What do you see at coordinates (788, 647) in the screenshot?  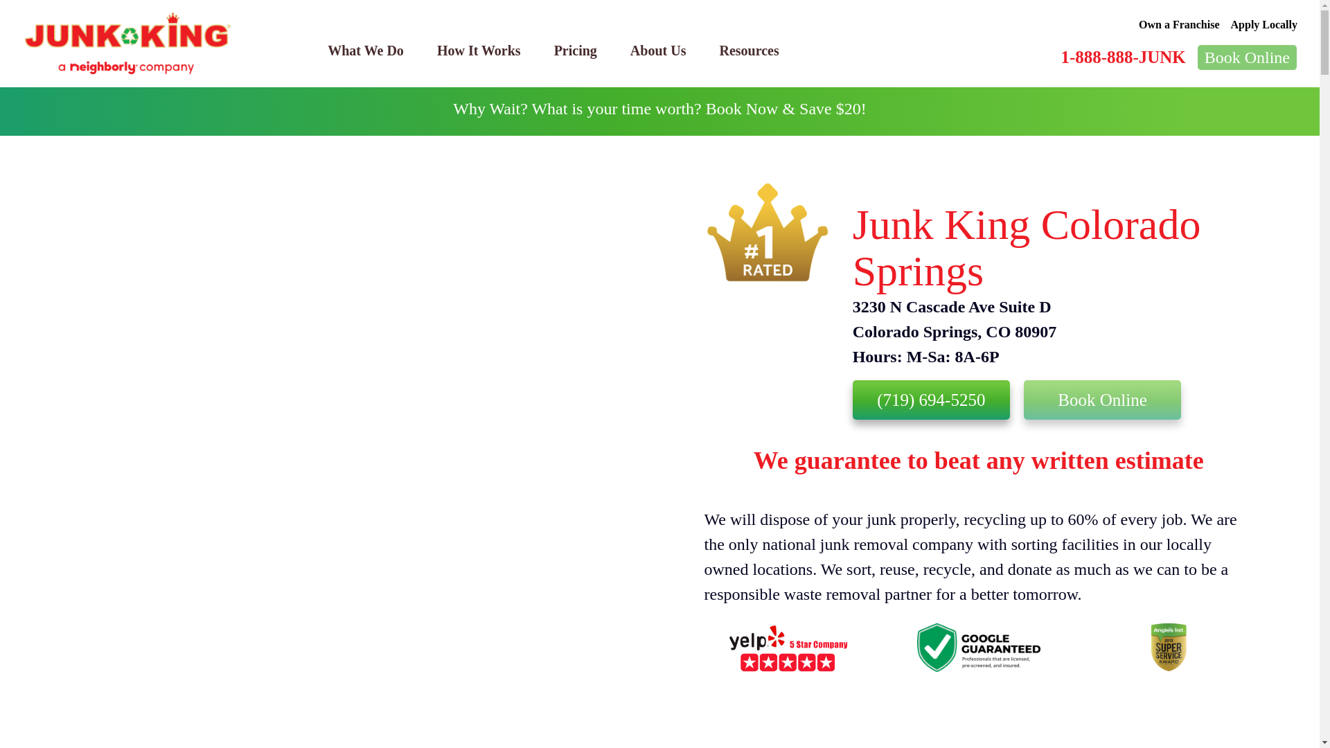 I see `Logo1` at bounding box center [788, 647].